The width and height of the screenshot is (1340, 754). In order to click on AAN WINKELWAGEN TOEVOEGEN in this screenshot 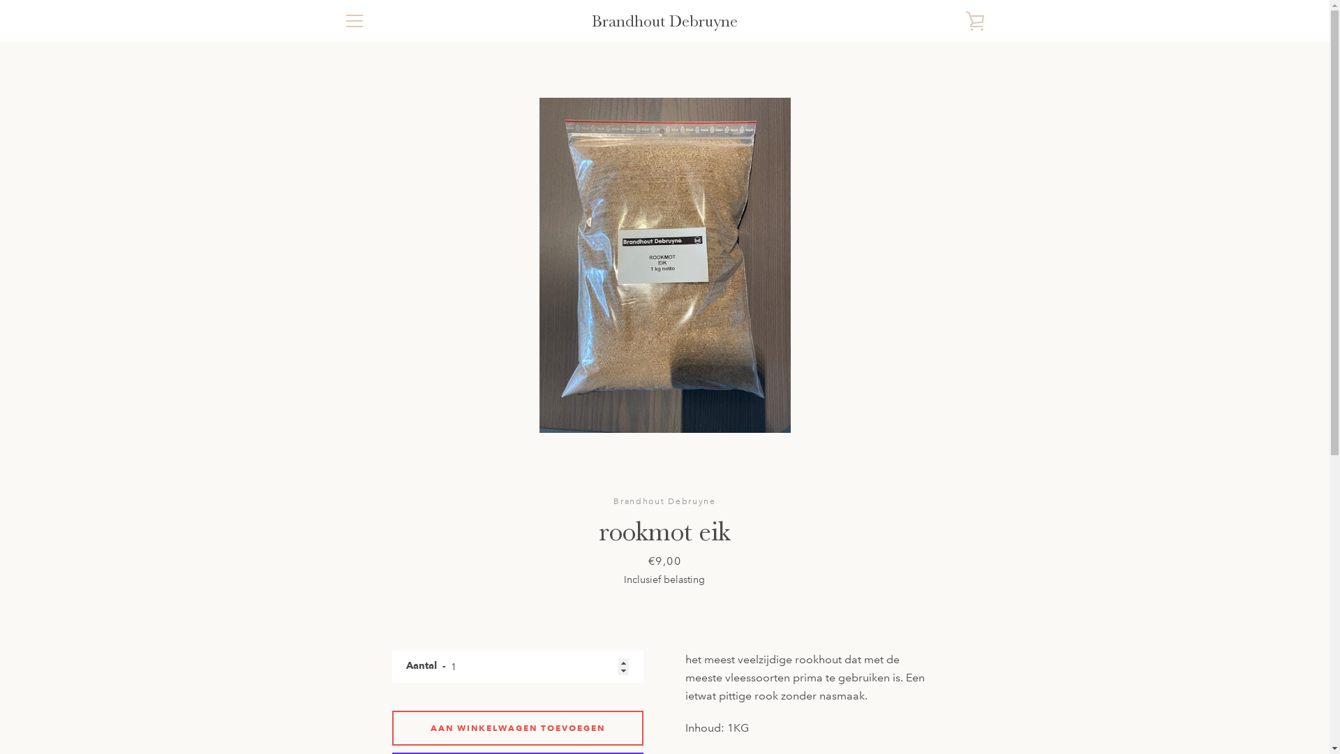, I will do `click(518, 727)`.